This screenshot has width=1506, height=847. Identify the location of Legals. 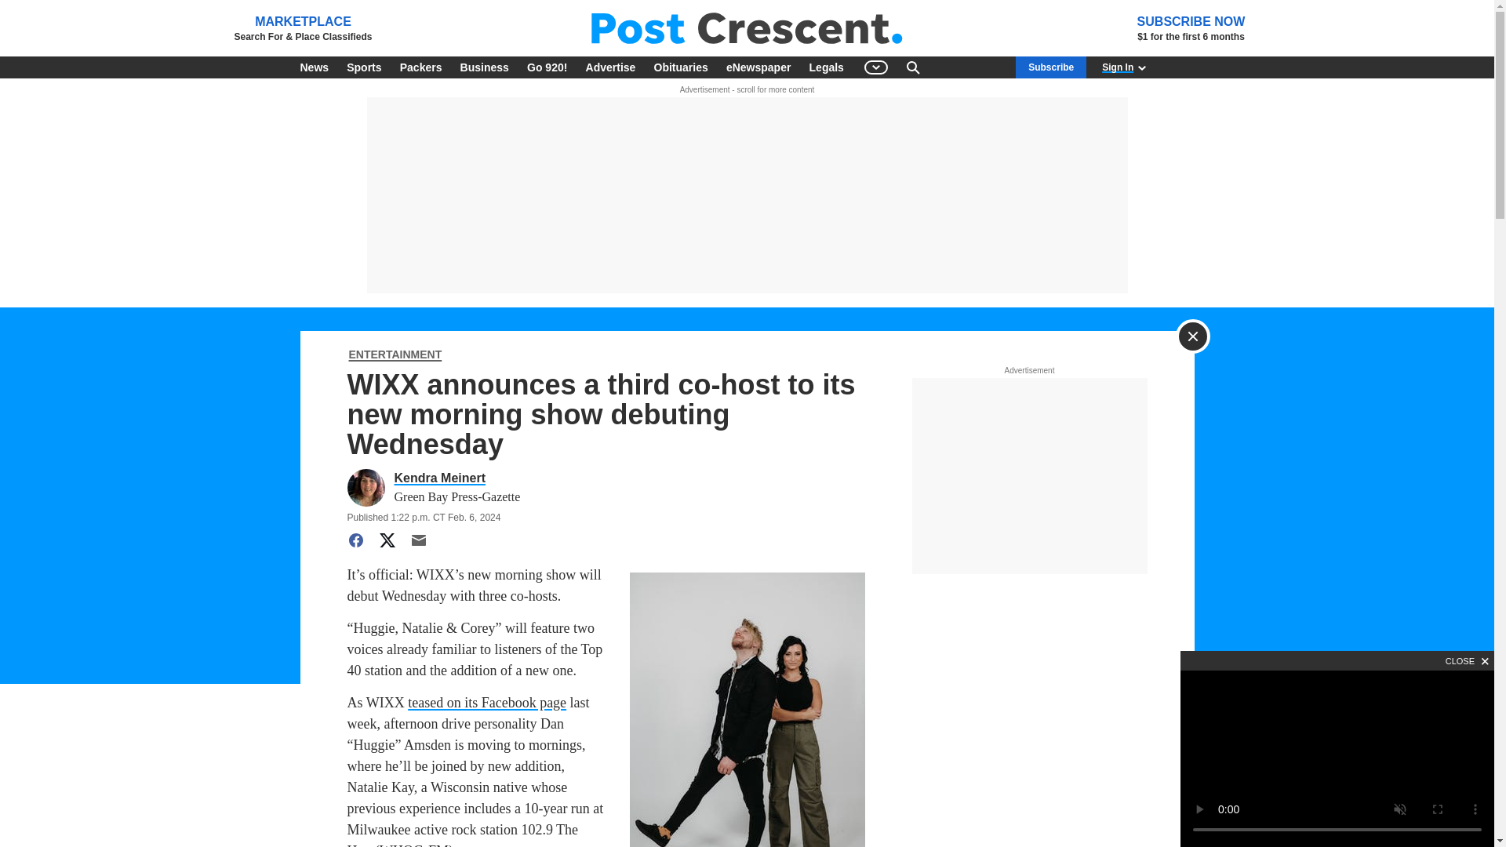
(827, 67).